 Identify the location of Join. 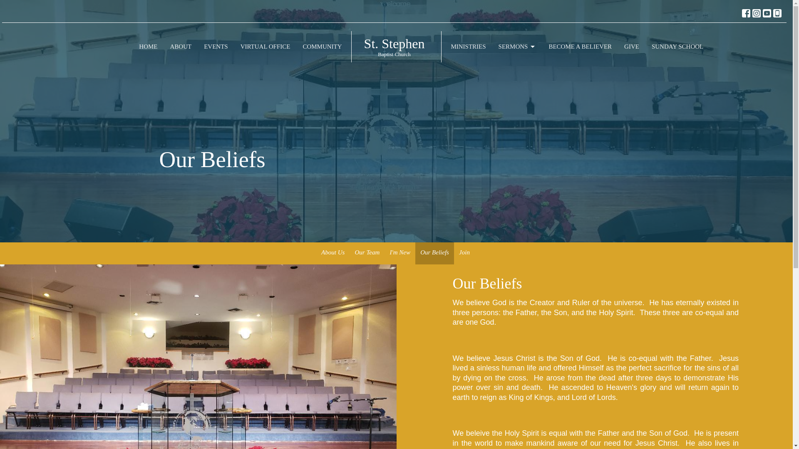
(464, 254).